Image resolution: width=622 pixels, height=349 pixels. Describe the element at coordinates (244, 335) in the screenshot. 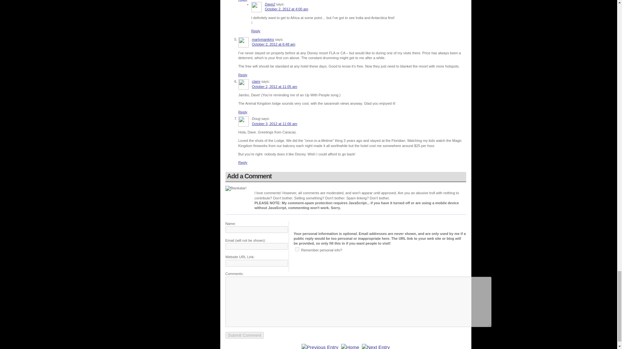

I see `Submit Comment` at that location.